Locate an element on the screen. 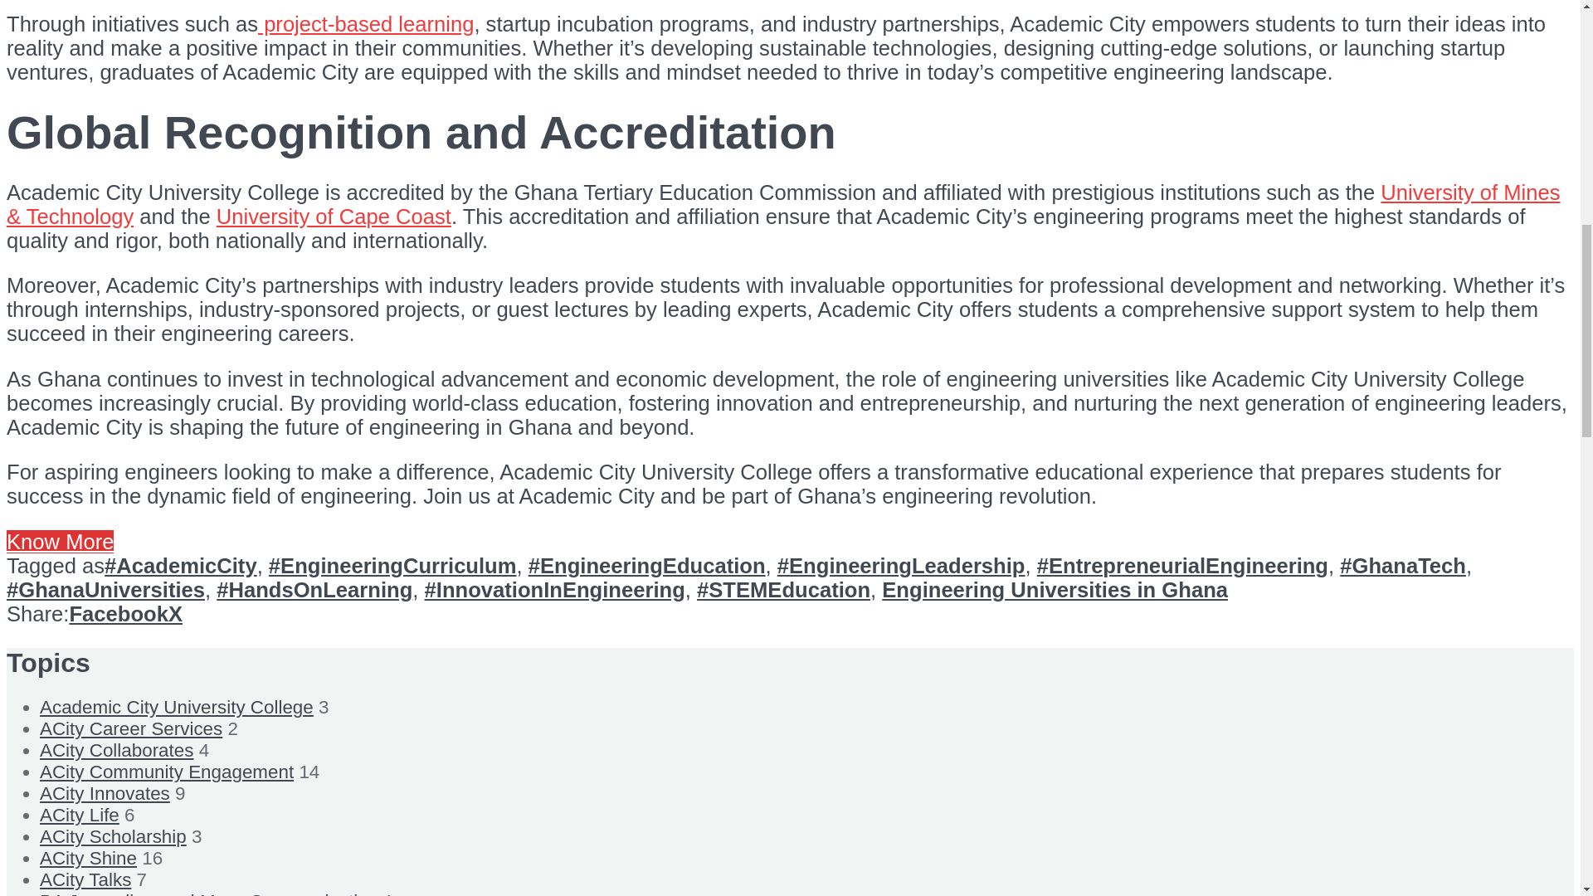  ACity Innovates is located at coordinates (105, 793).